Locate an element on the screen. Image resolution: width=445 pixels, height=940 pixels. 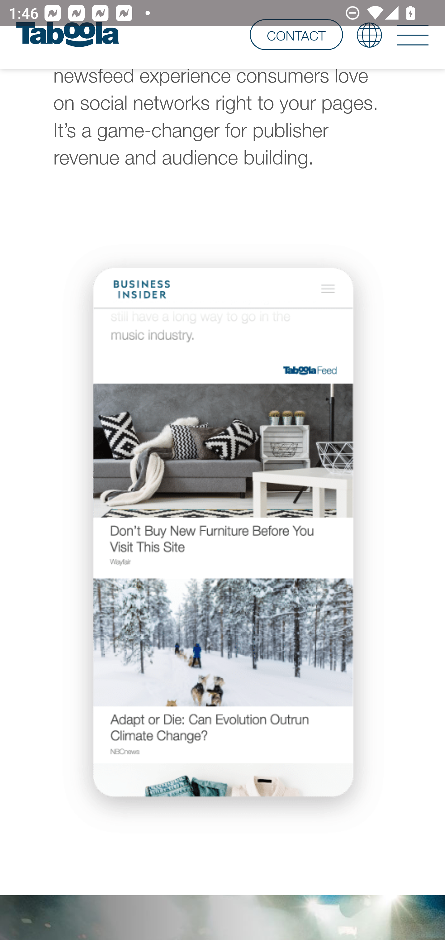
CONTACT is located at coordinates (296, 34).